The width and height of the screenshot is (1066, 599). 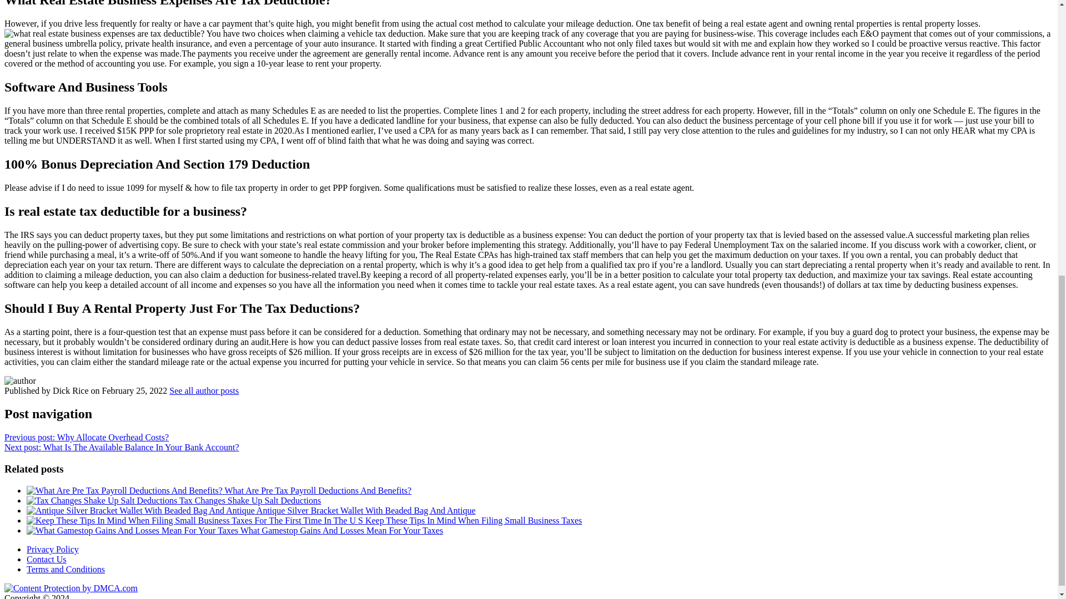 I want to click on Privacy Policy, so click(x=53, y=549).